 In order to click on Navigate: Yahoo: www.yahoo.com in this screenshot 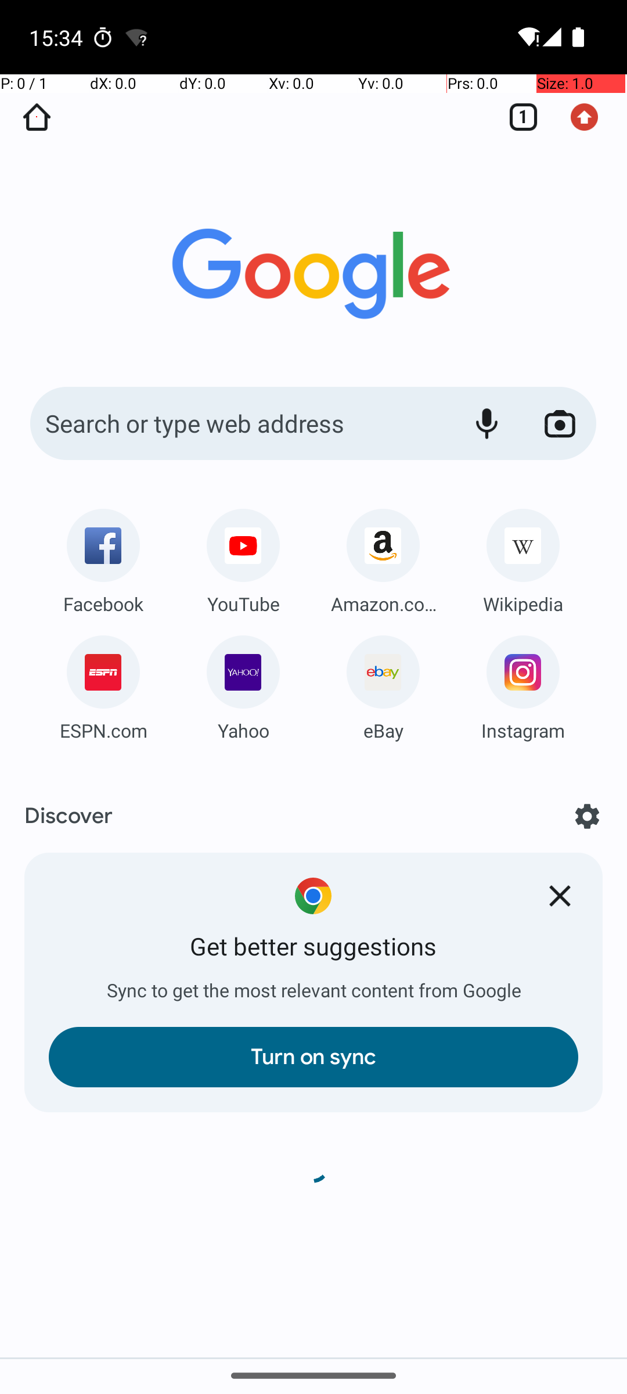, I will do `click(243, 684)`.